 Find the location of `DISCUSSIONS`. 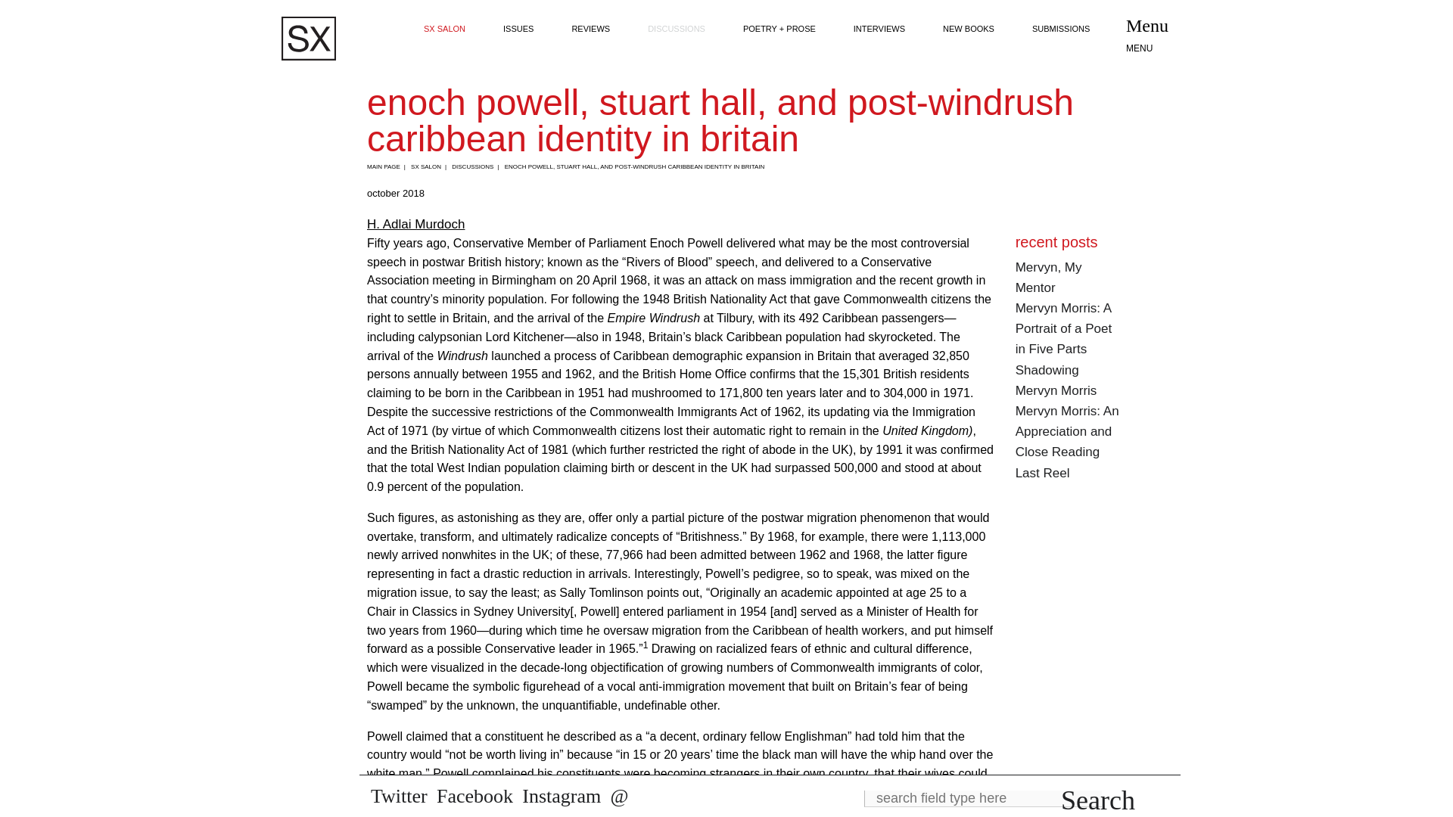

DISCUSSIONS is located at coordinates (677, 29).